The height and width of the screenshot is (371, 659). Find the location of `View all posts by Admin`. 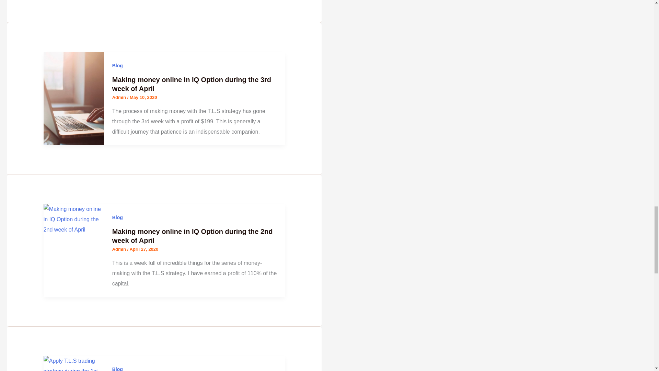

View all posts by Admin is located at coordinates (119, 97).